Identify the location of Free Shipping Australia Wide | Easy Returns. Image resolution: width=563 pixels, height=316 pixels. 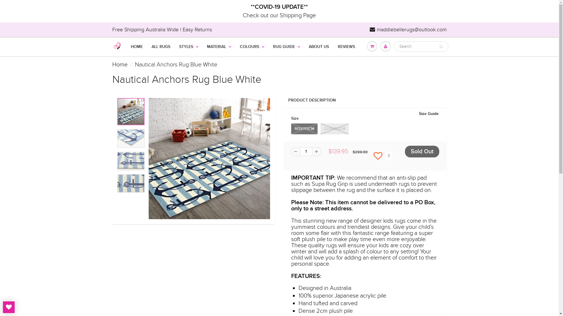
(162, 30).